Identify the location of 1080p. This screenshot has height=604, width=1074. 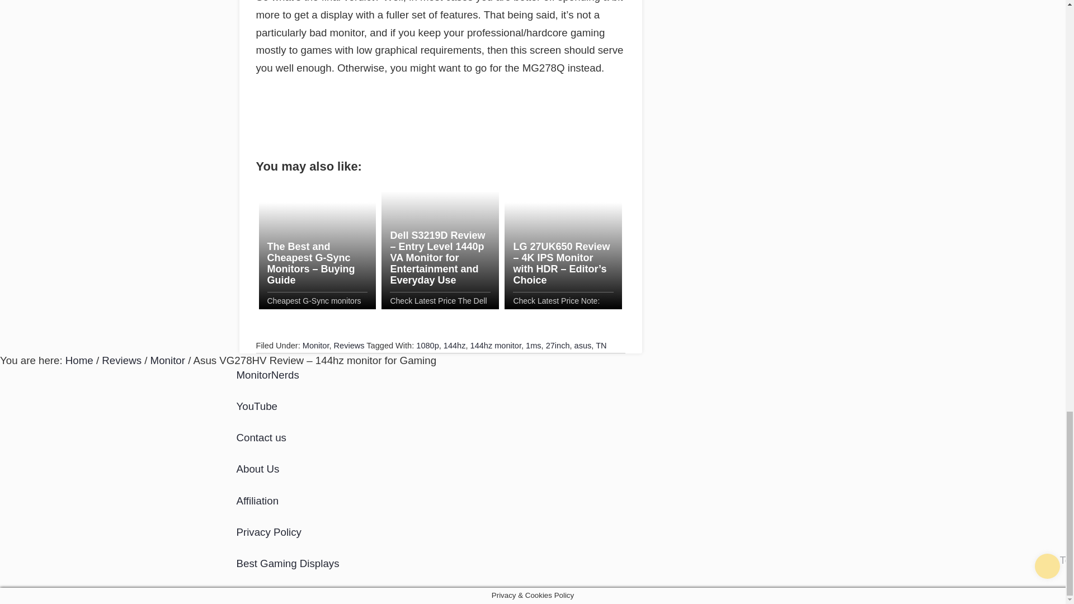
(427, 346).